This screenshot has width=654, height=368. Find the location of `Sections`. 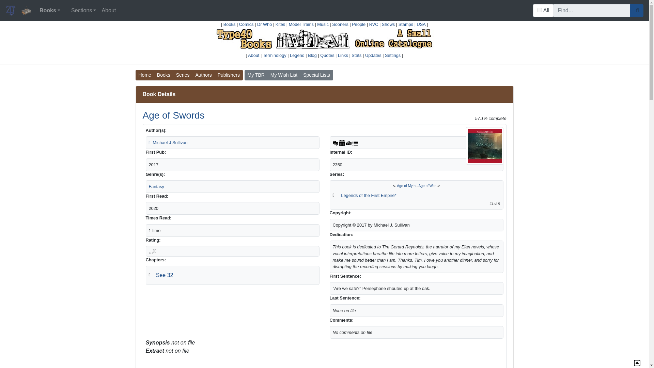

Sections is located at coordinates (83, 10).